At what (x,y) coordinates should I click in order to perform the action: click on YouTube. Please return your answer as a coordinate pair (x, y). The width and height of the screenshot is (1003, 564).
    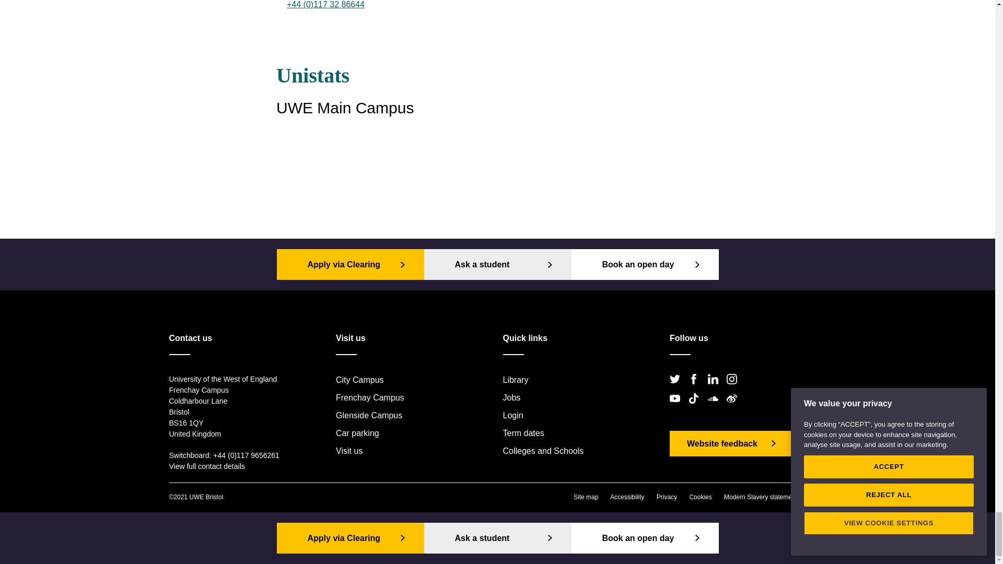
    Looking at the image, I should click on (678, 407).